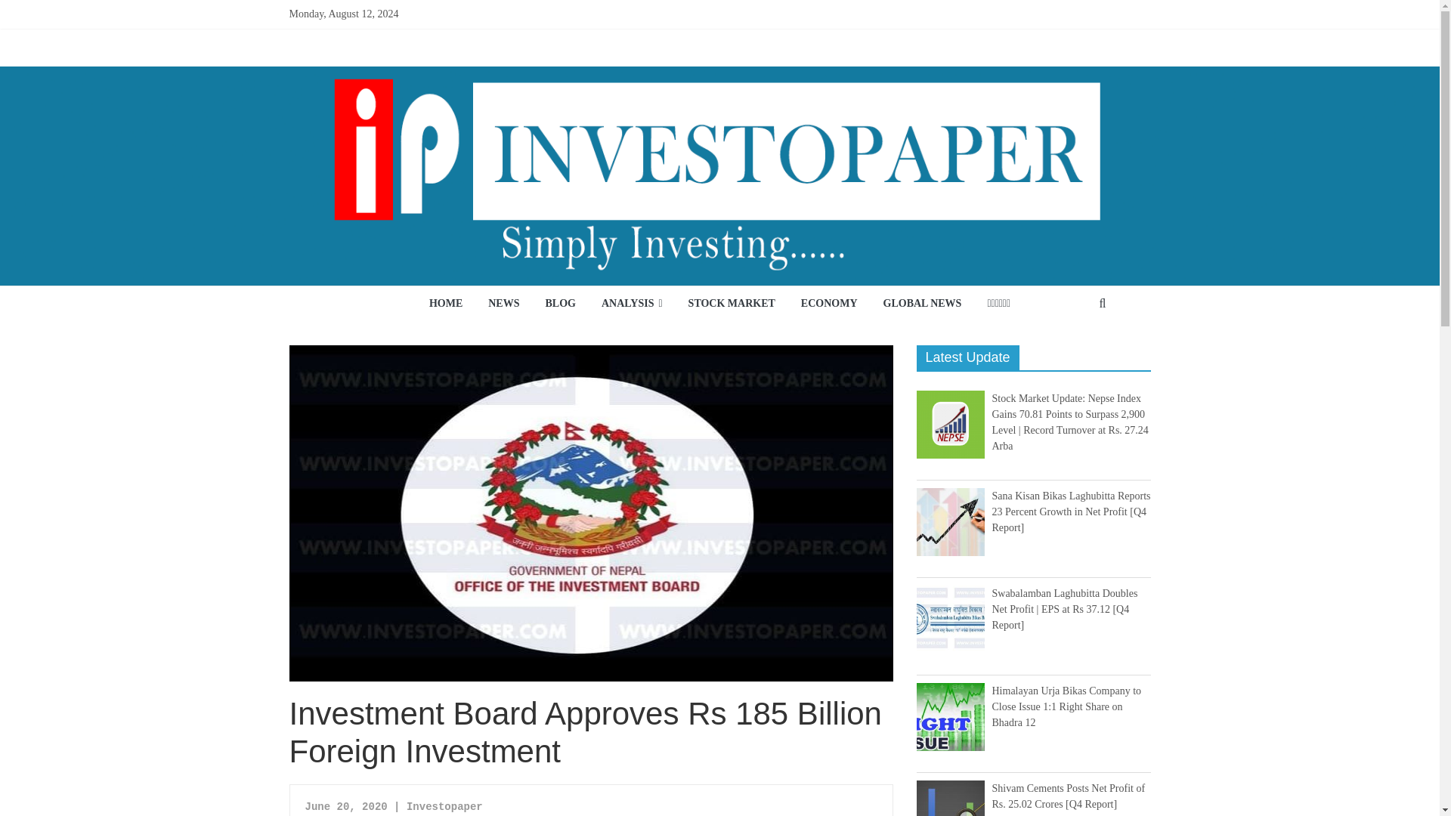 The height and width of the screenshot is (816, 1451). What do you see at coordinates (559, 304) in the screenshot?
I see `BLOG` at bounding box center [559, 304].